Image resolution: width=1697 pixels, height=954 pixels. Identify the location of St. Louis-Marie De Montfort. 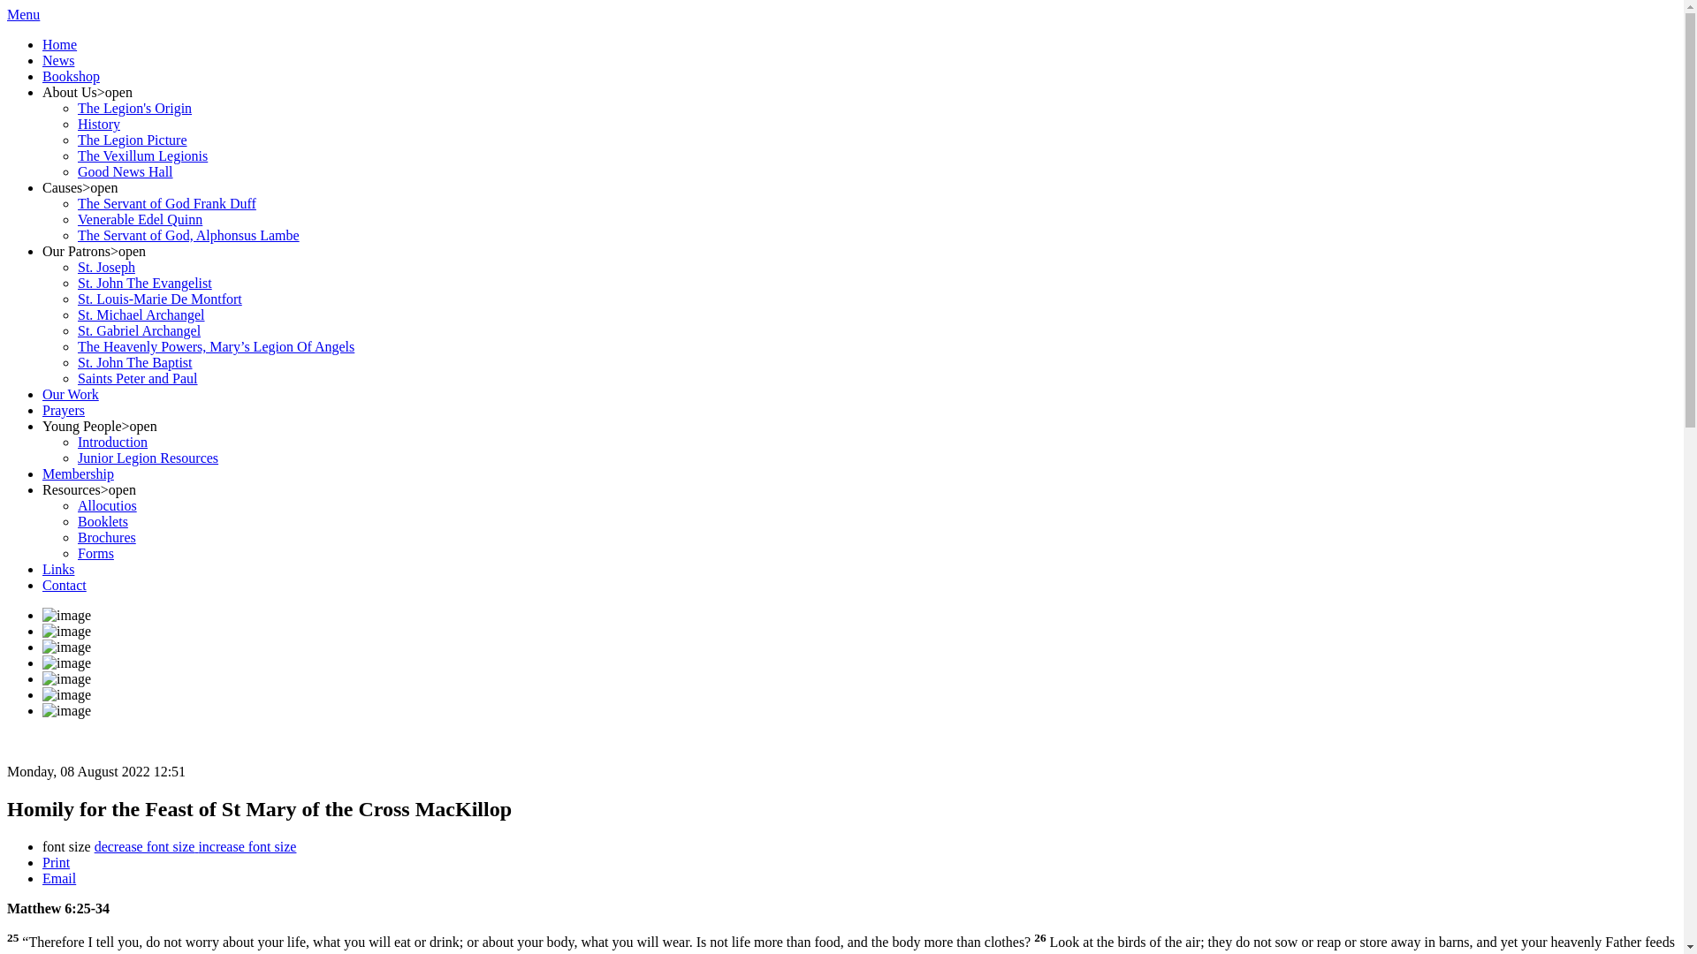
(160, 299).